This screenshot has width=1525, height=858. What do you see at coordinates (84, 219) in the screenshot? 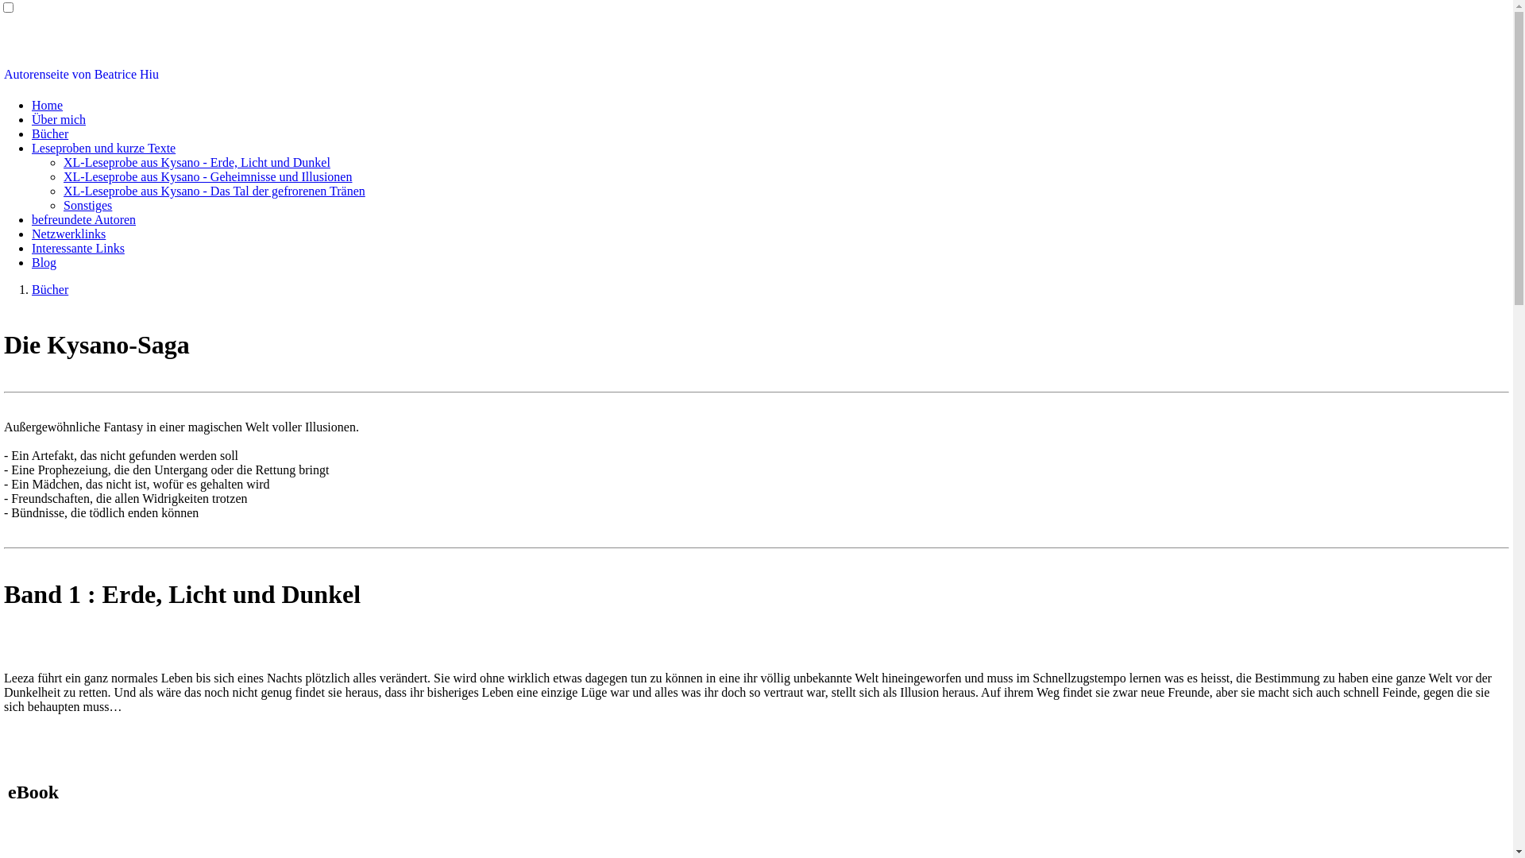
I see `befreundete Autoren` at bounding box center [84, 219].